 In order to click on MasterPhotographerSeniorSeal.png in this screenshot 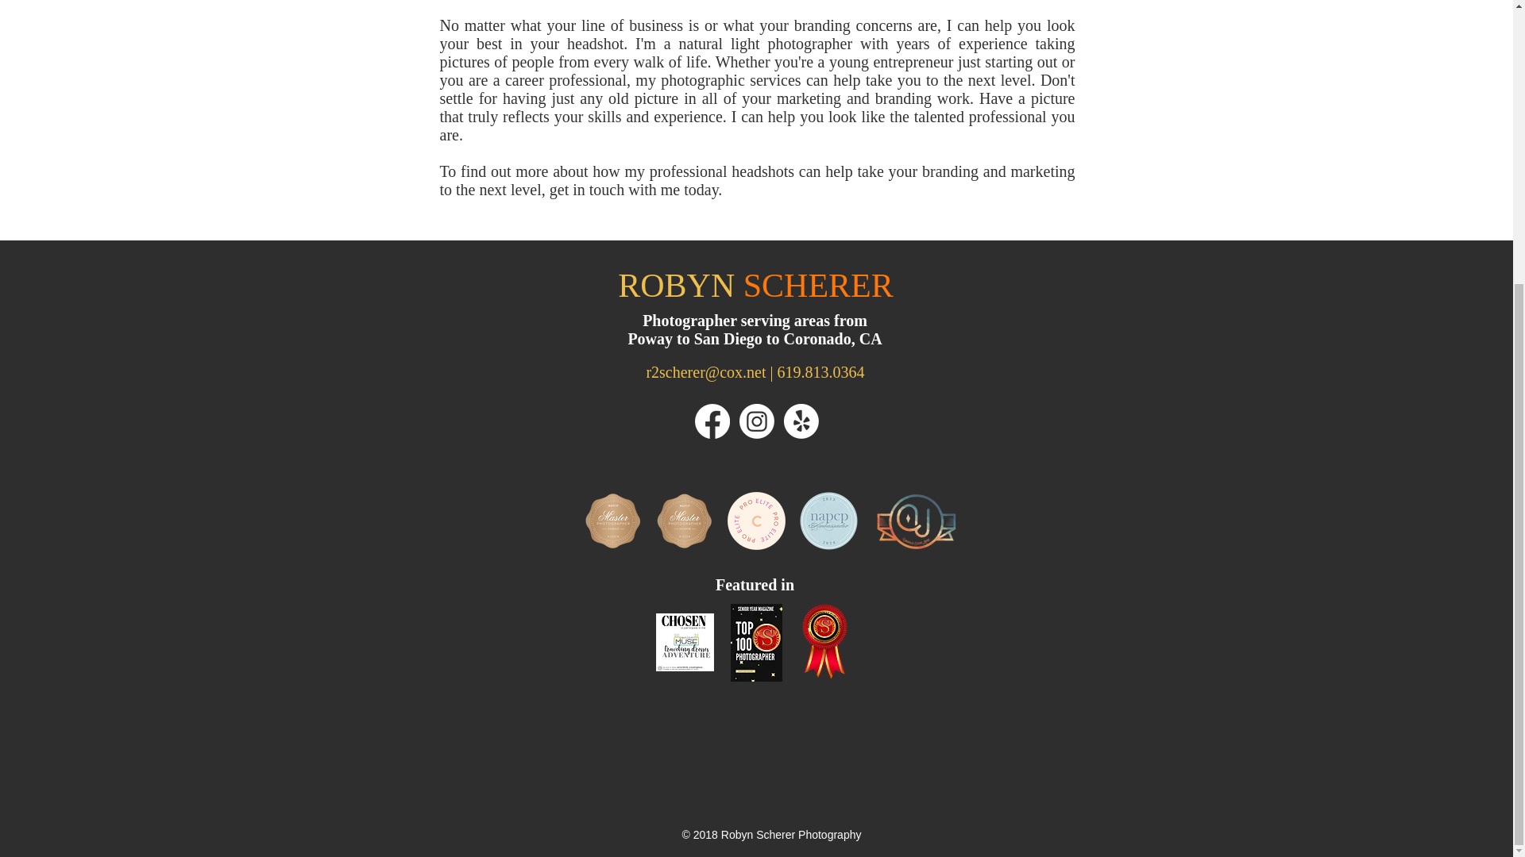, I will do `click(683, 521)`.